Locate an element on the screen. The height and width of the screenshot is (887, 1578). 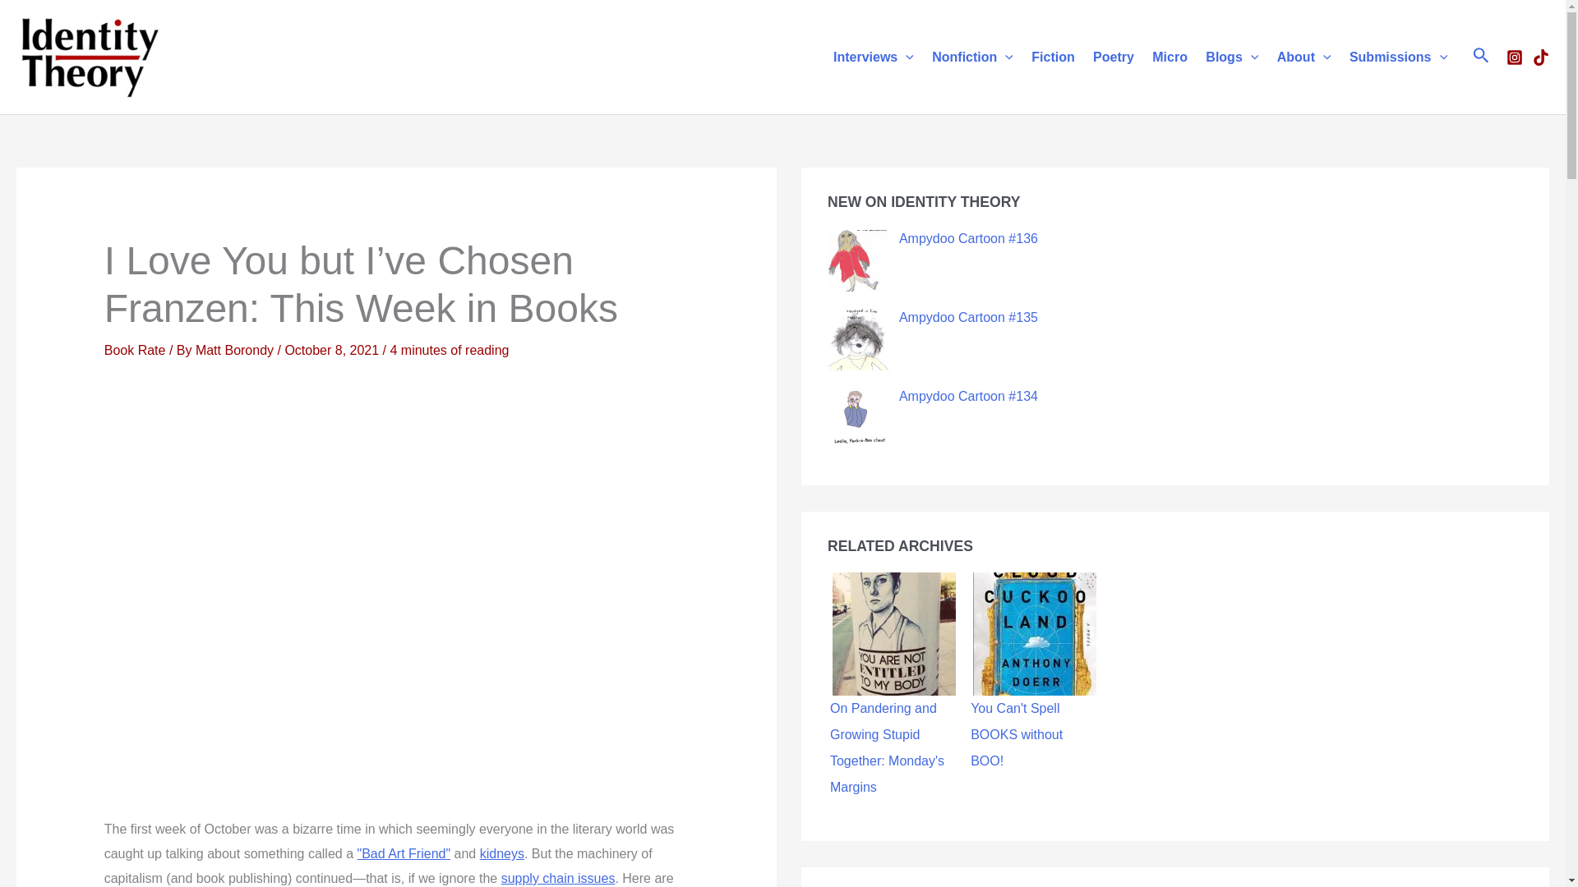
Blogs is located at coordinates (1231, 56).